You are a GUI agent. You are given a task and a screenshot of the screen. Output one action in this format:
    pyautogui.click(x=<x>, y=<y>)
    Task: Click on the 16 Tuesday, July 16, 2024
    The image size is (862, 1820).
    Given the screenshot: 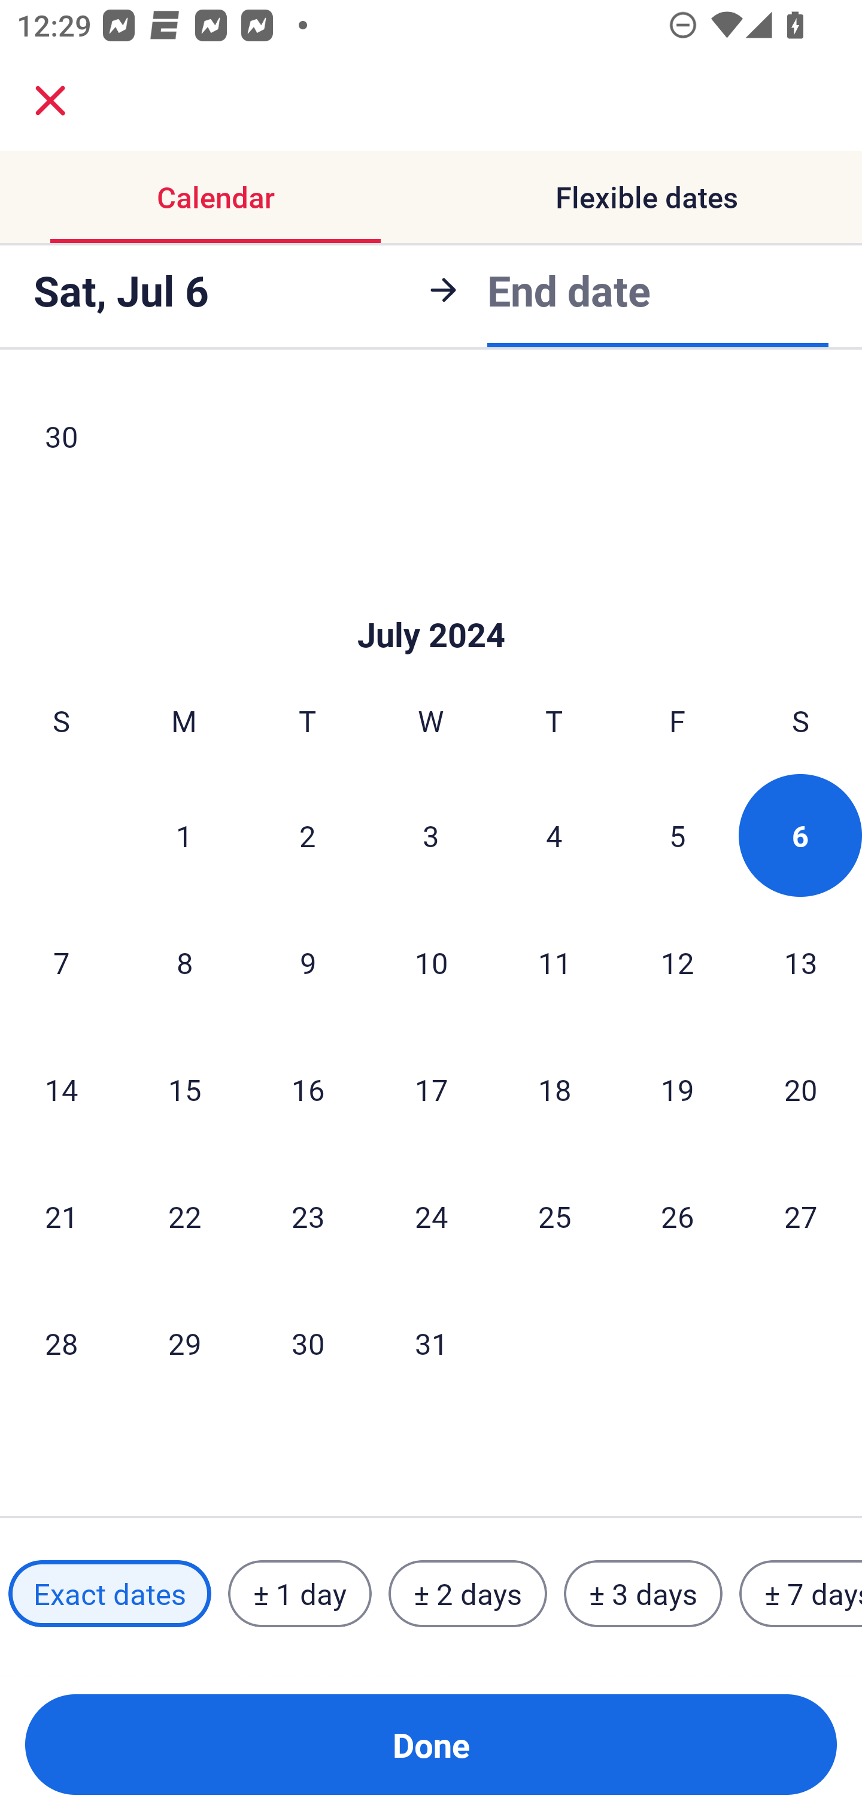 What is the action you would take?
    pyautogui.click(x=308, y=1089)
    